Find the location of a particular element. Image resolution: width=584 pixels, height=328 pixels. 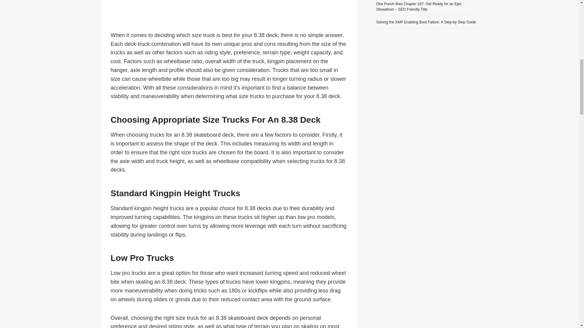

Solving the XMP Enabling Boot Failure: A Step-by-Step Guide is located at coordinates (426, 22).